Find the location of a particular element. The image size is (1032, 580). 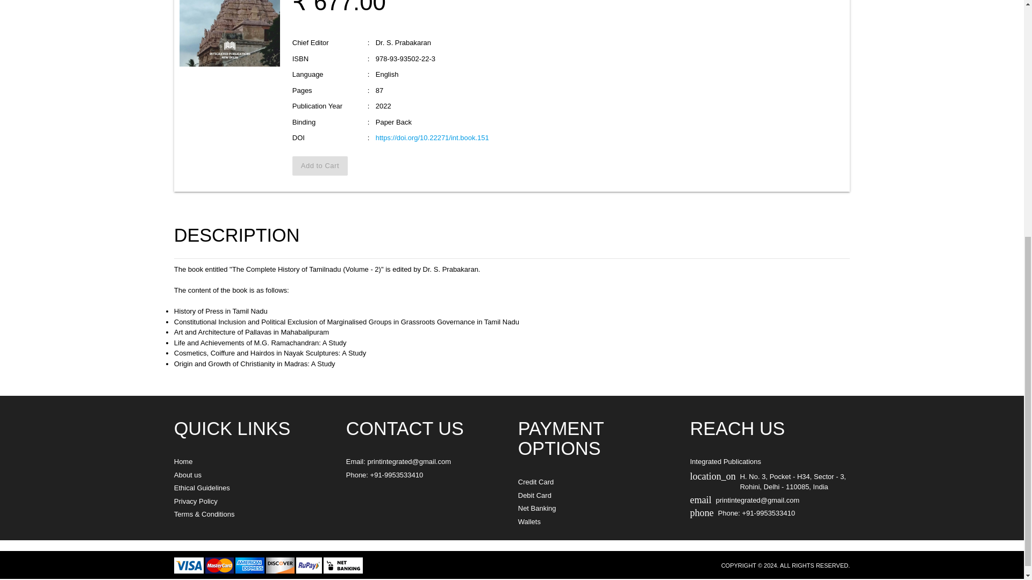

Privacy Policy is located at coordinates (196, 501).